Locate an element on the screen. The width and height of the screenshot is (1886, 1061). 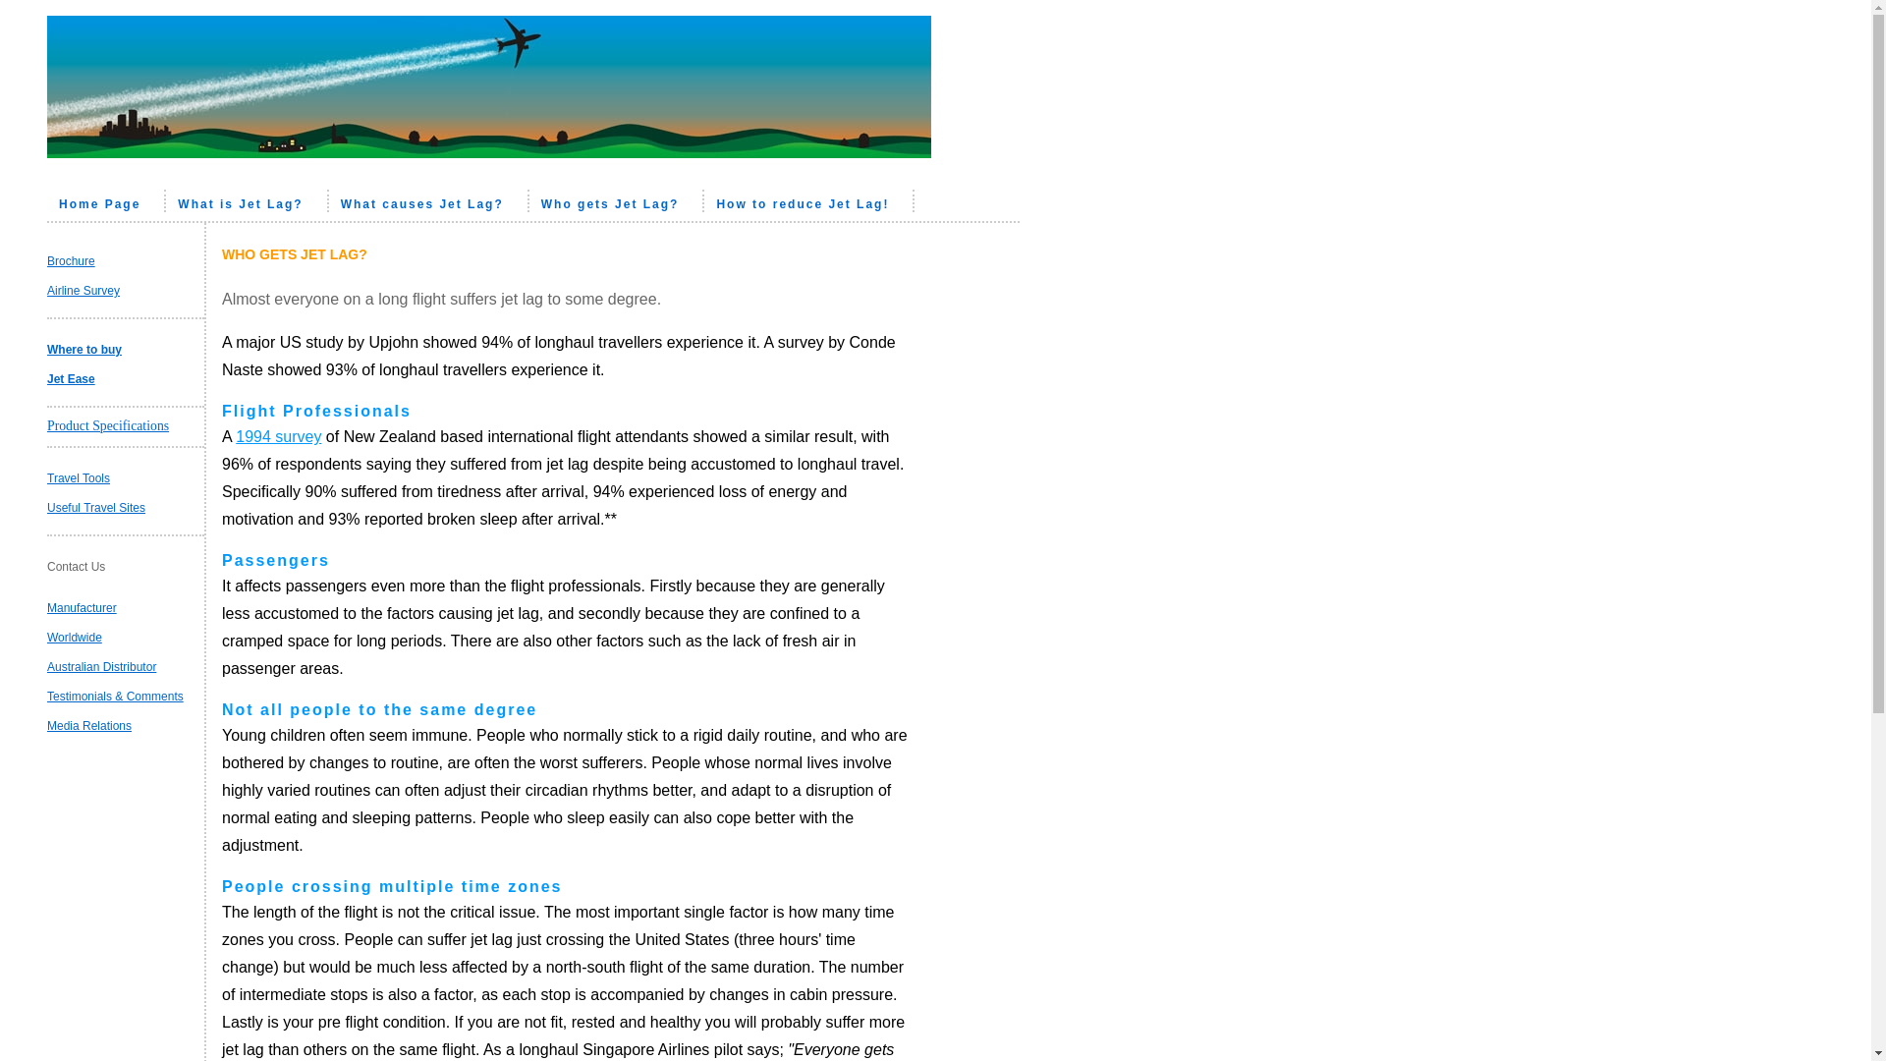
Australian Distributor is located at coordinates (102, 667).